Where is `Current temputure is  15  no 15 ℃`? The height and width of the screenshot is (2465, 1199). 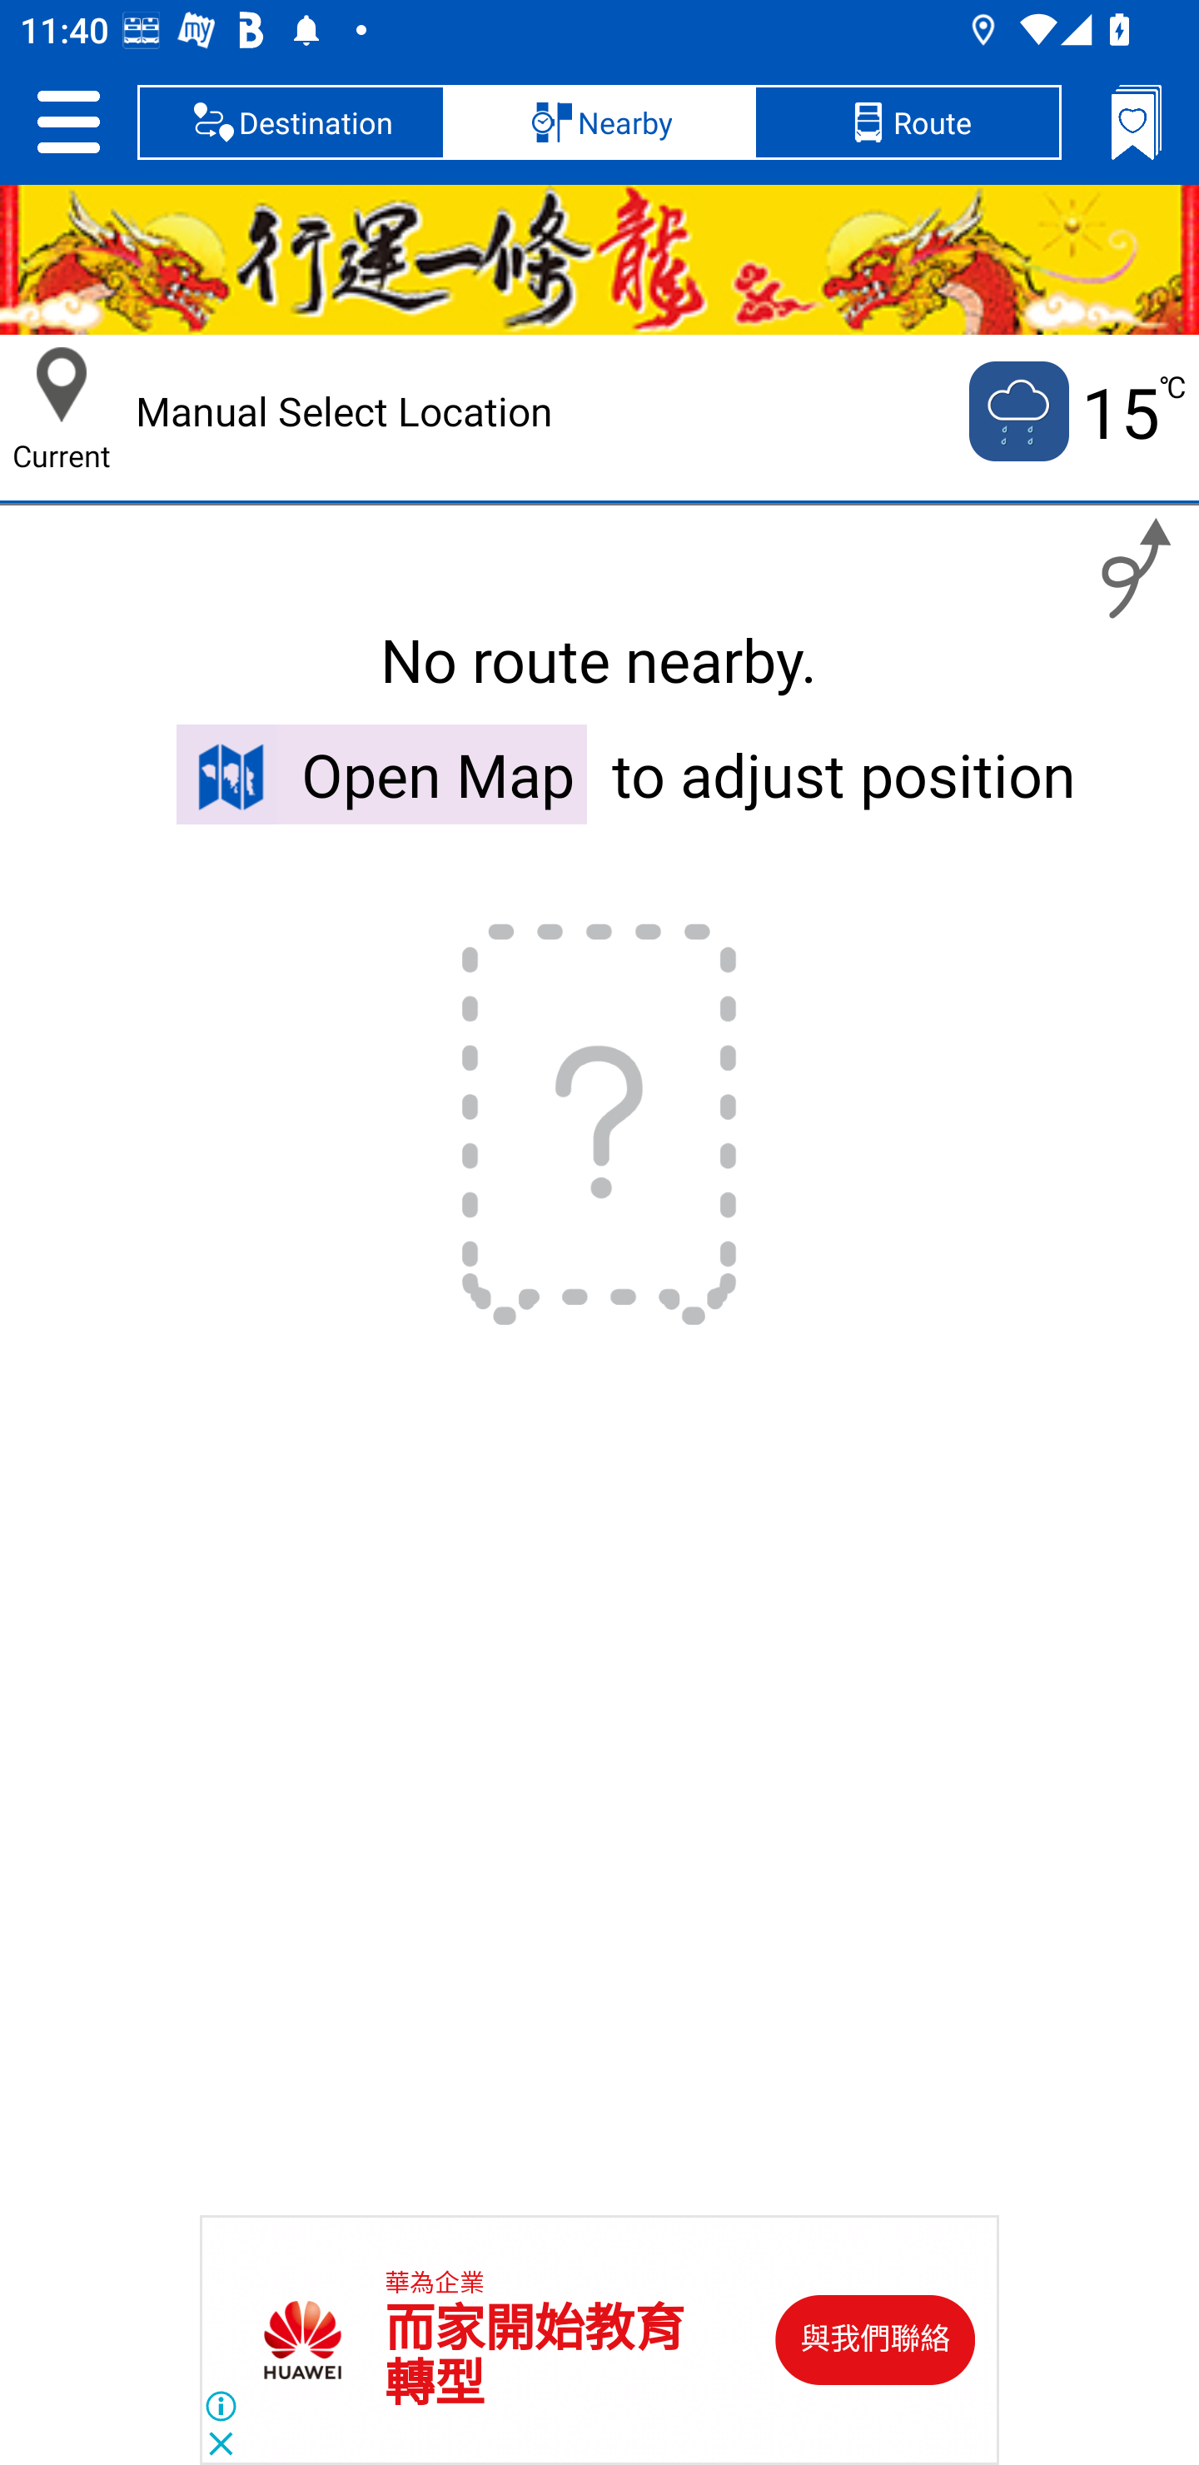 Current temputure is  15  no 15 ℃ is located at coordinates (1075, 411).